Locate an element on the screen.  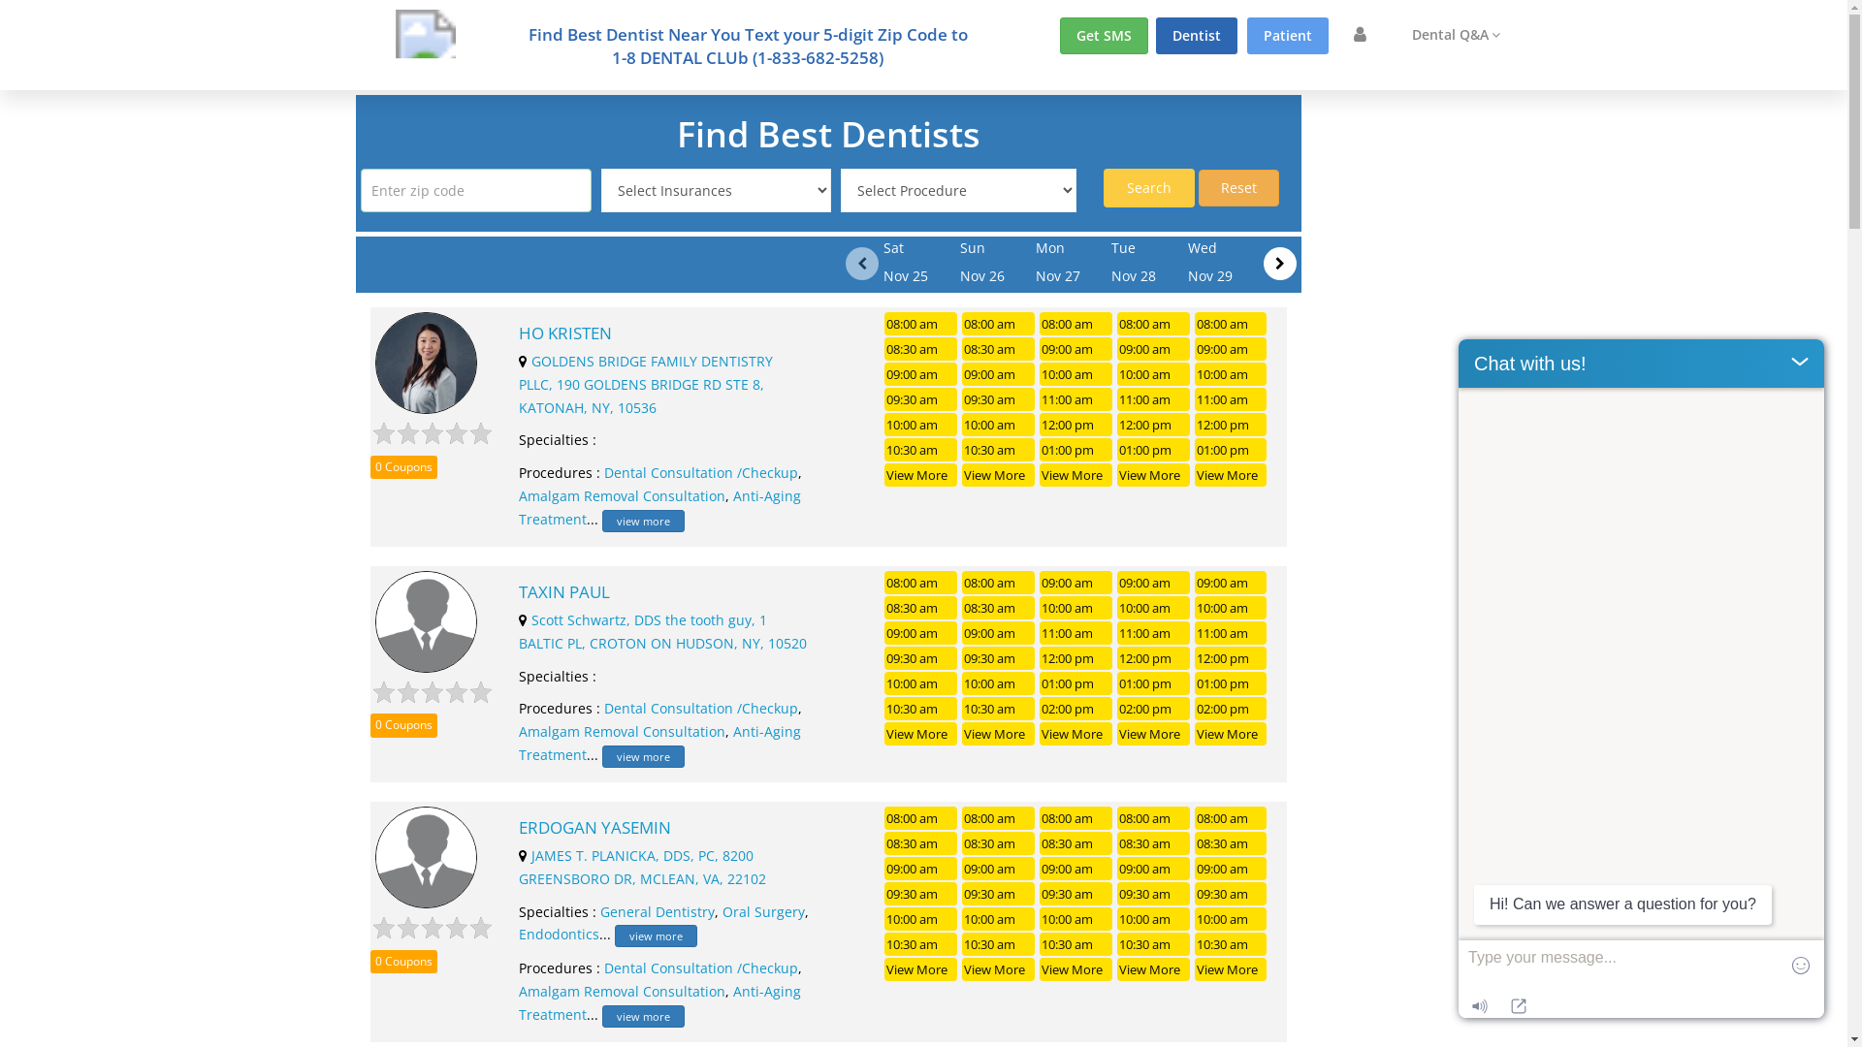
View More is located at coordinates (1076, 734).